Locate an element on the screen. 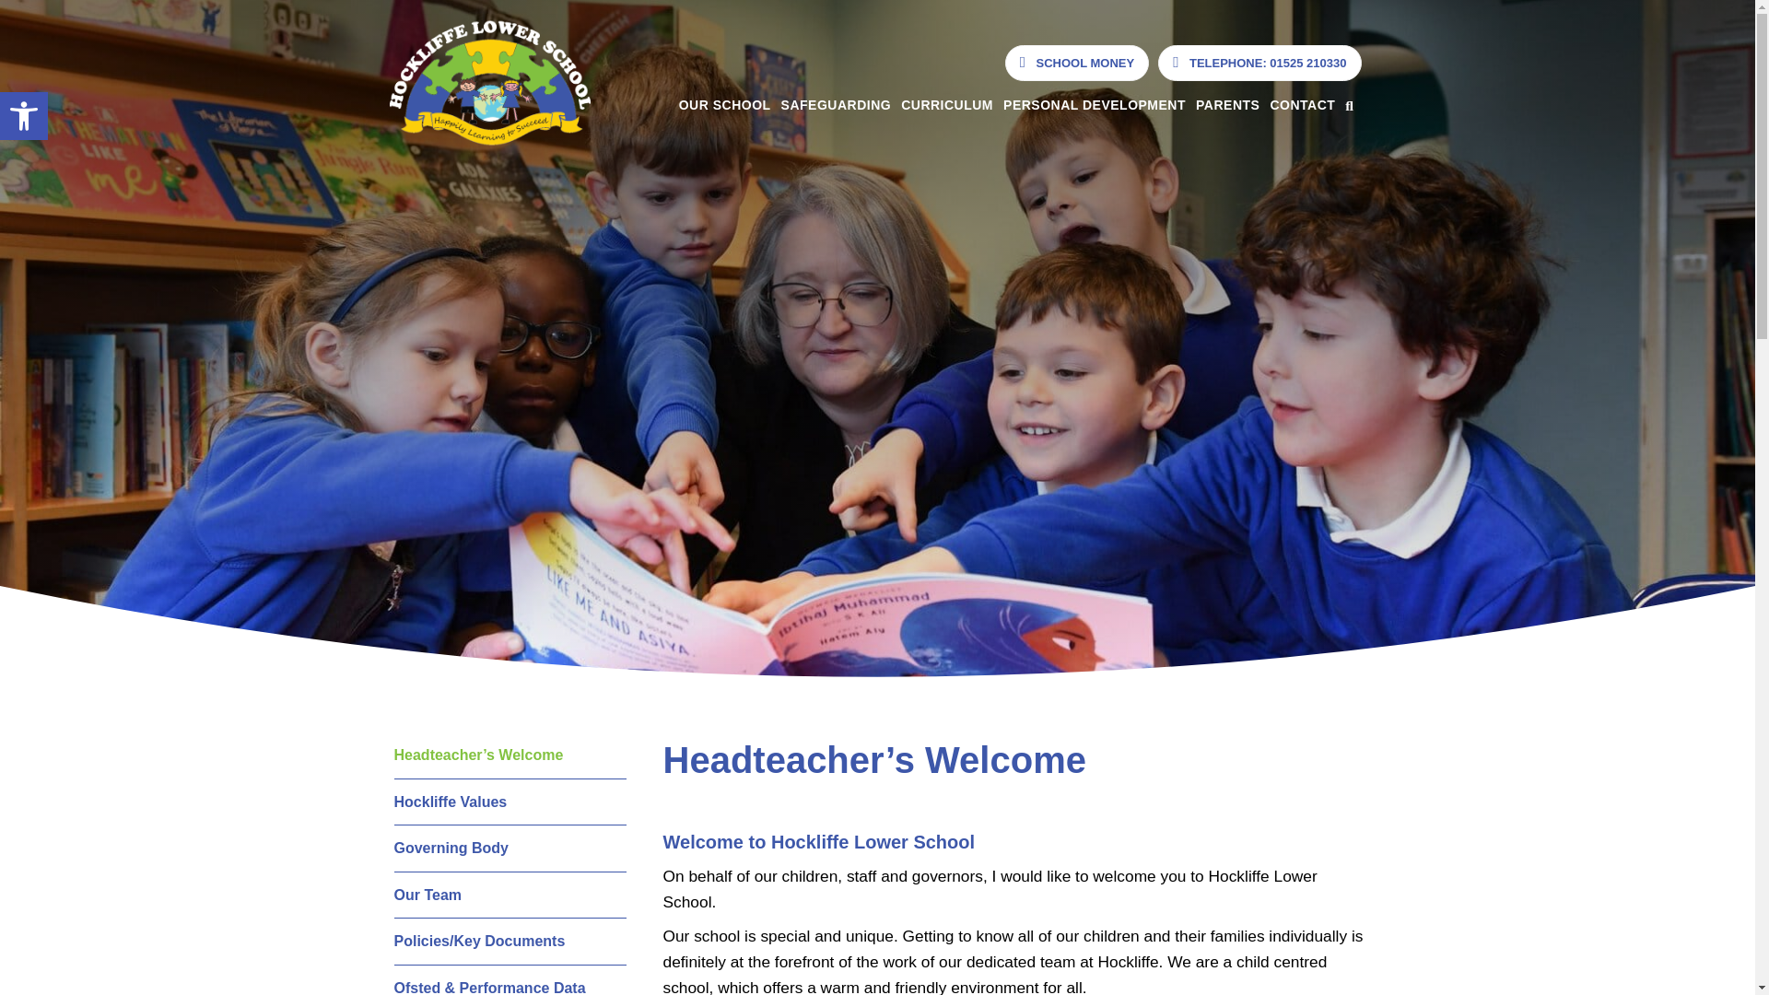 This screenshot has height=995, width=1769. PERSONAL DEVELOPMENT is located at coordinates (1076, 63).